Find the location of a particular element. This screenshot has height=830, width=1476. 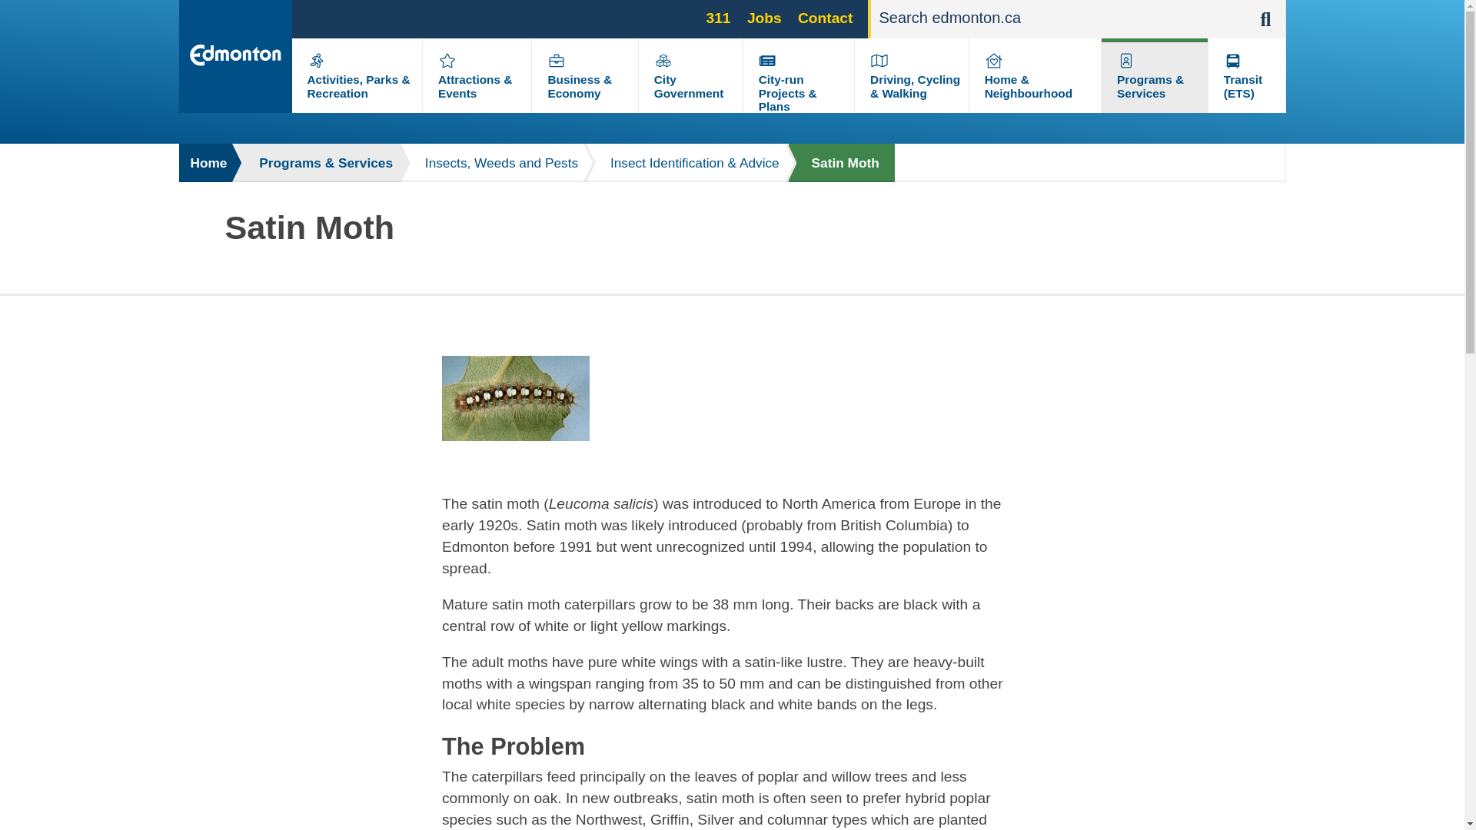

Satin Moth is located at coordinates (841, 162).